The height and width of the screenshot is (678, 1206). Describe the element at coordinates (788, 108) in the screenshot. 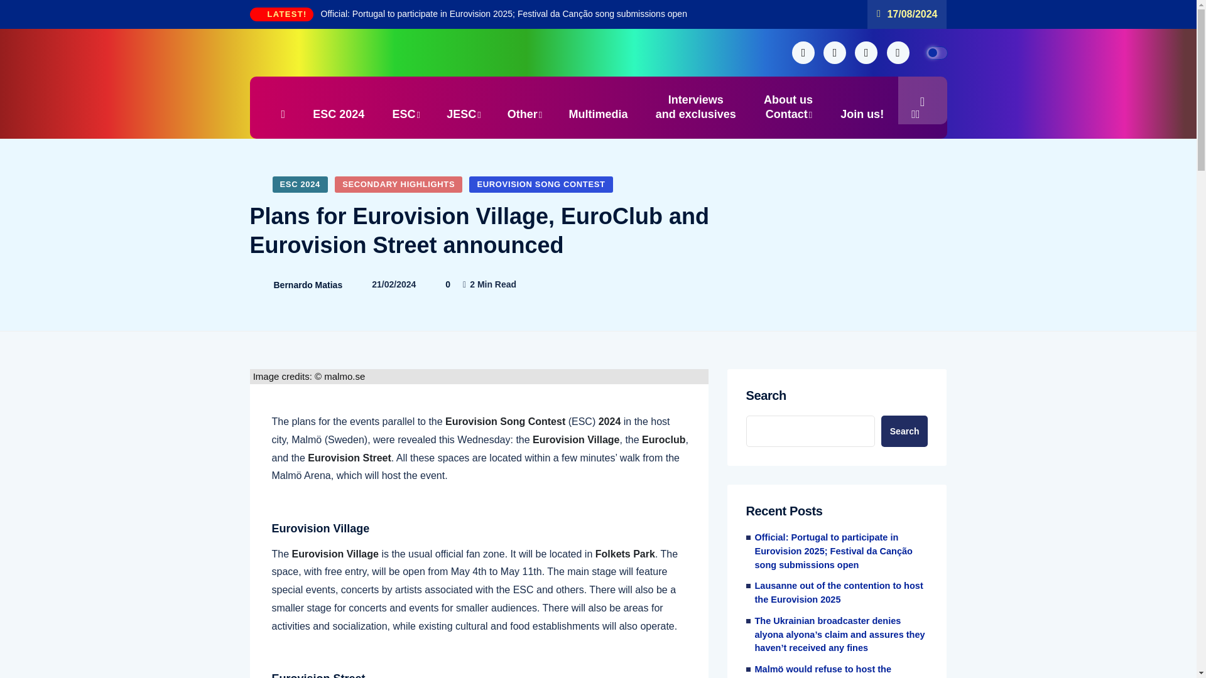

I see `Bernardo Matias` at that location.